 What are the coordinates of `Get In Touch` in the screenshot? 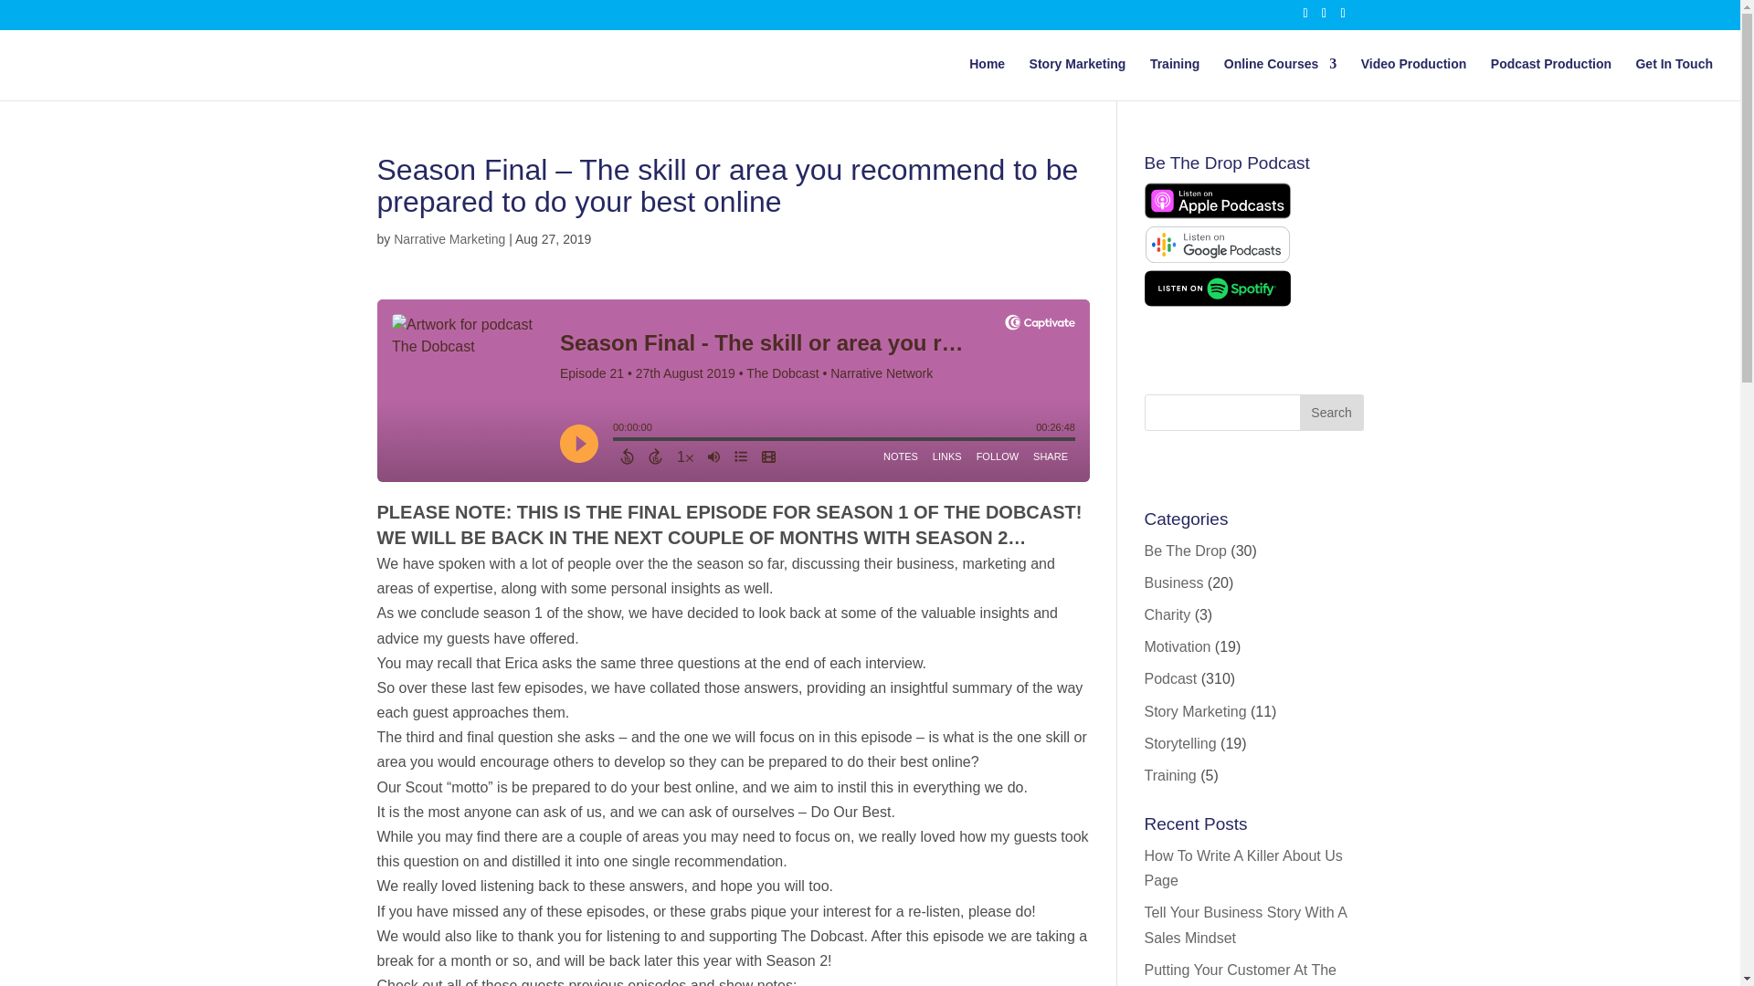 It's located at (1674, 79).